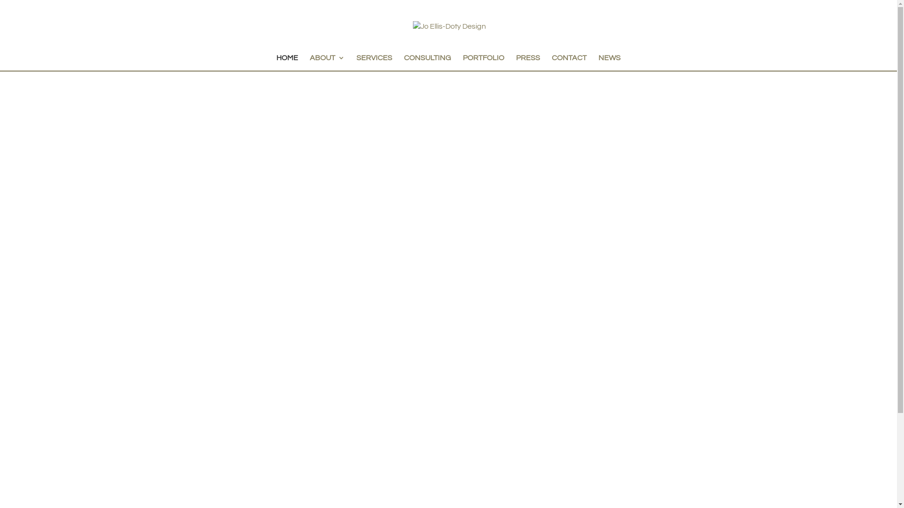 This screenshot has height=508, width=904. Describe the element at coordinates (374, 63) in the screenshot. I see `SERVICES` at that location.